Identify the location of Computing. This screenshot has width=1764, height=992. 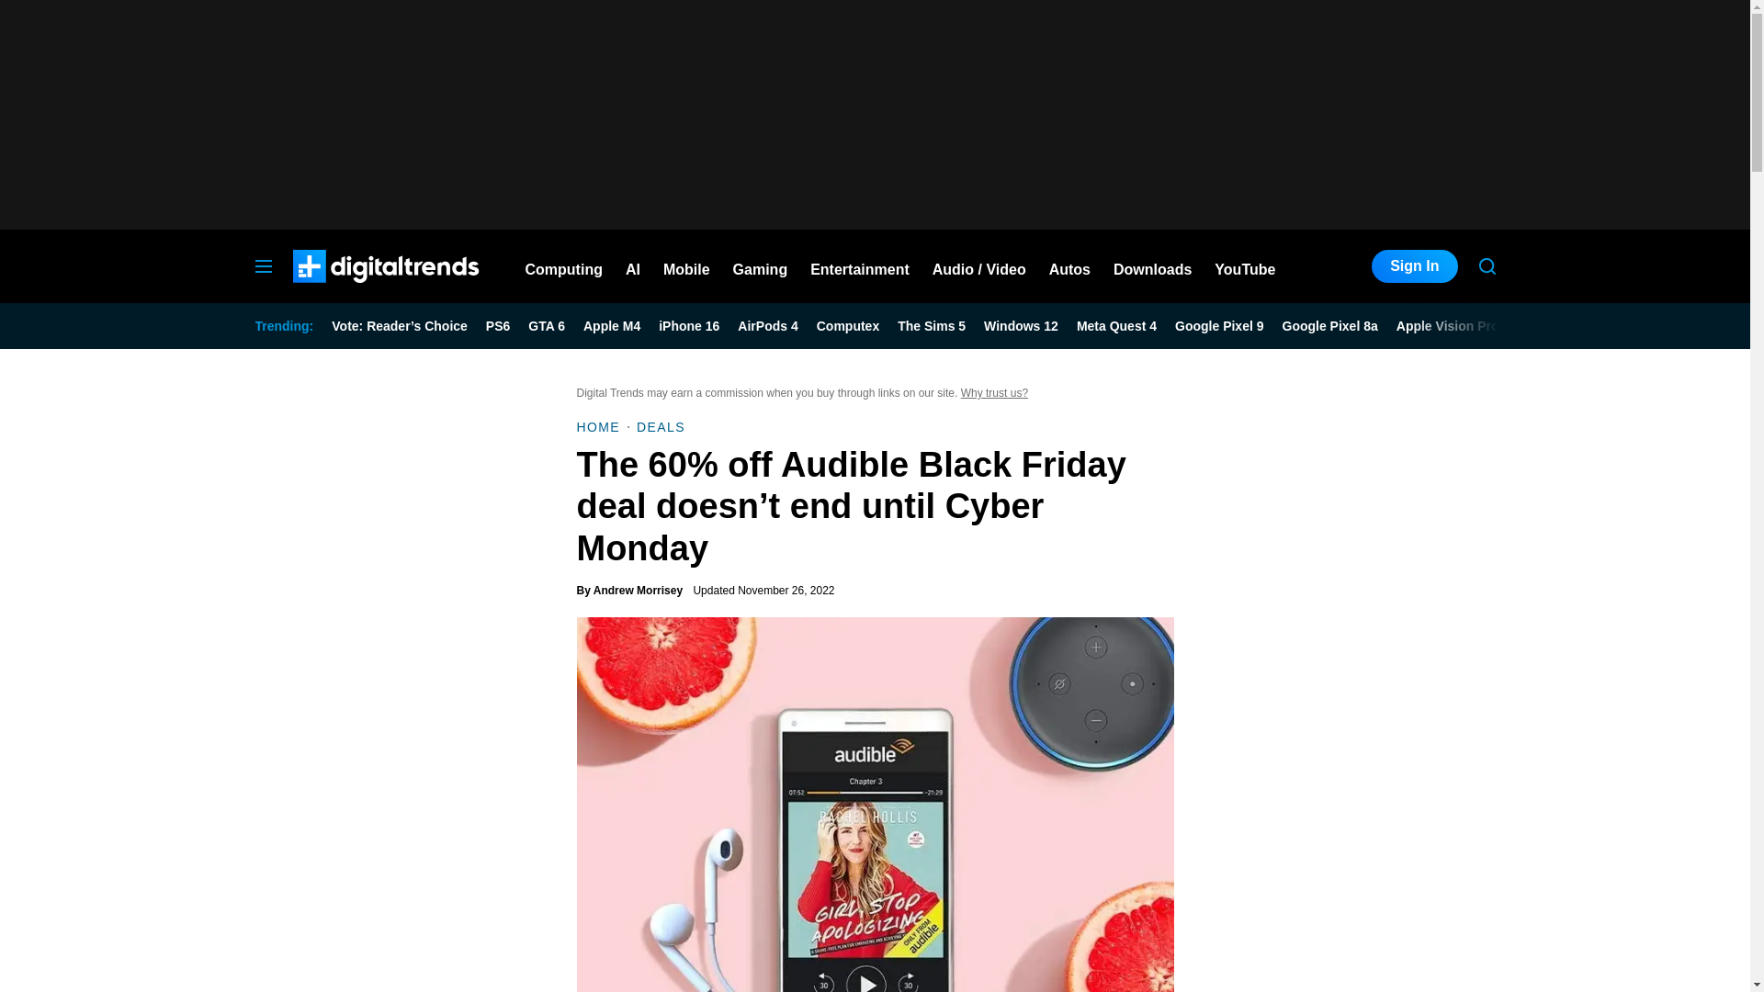
(564, 266).